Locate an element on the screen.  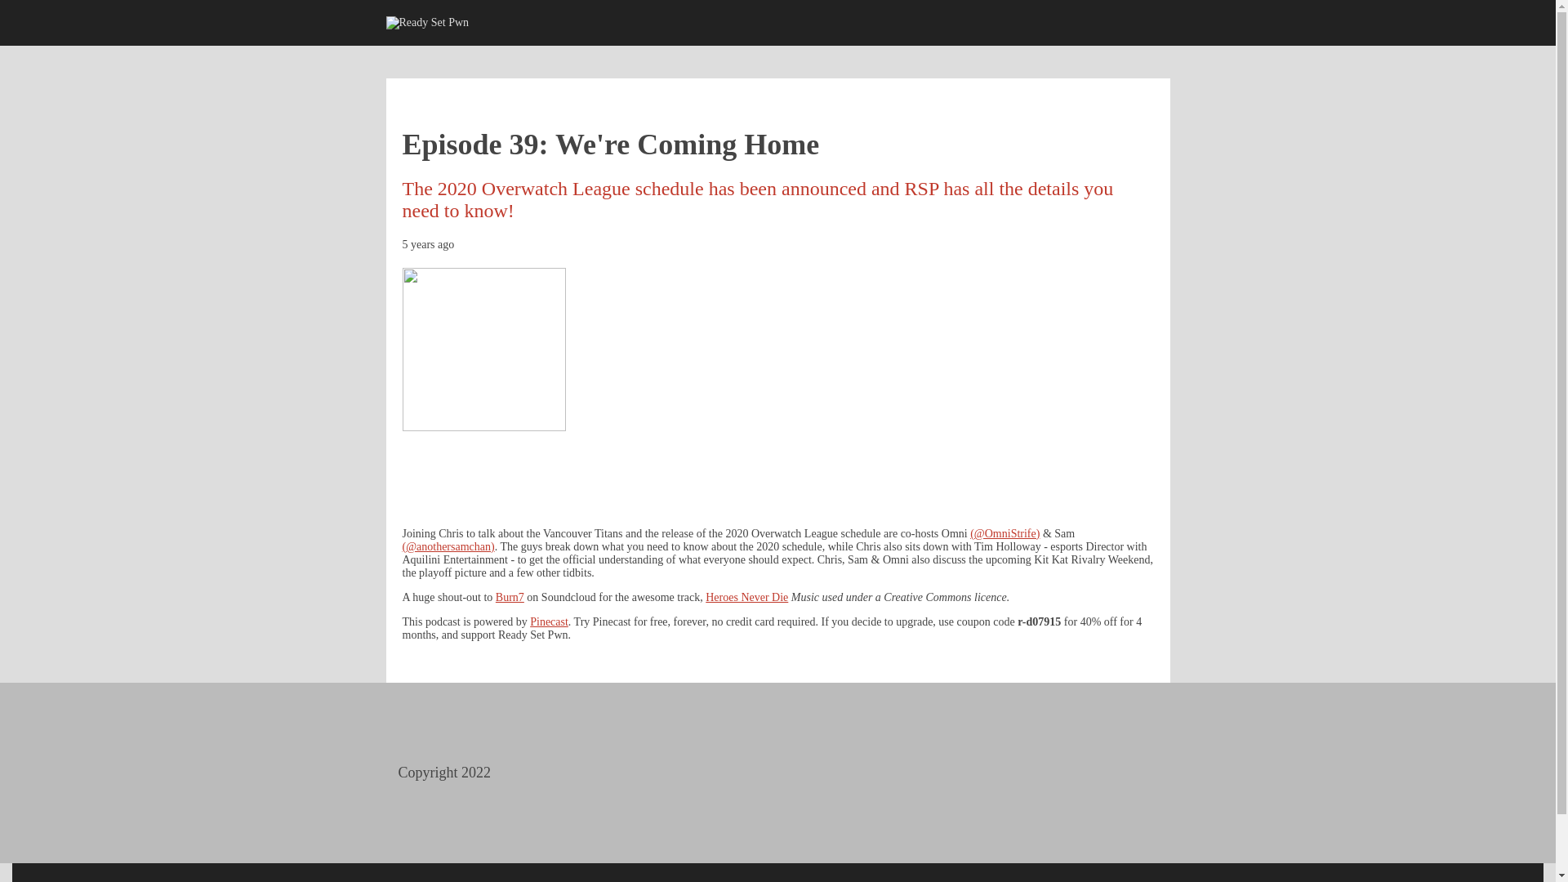
Heroes Never Die is located at coordinates (746, 596).